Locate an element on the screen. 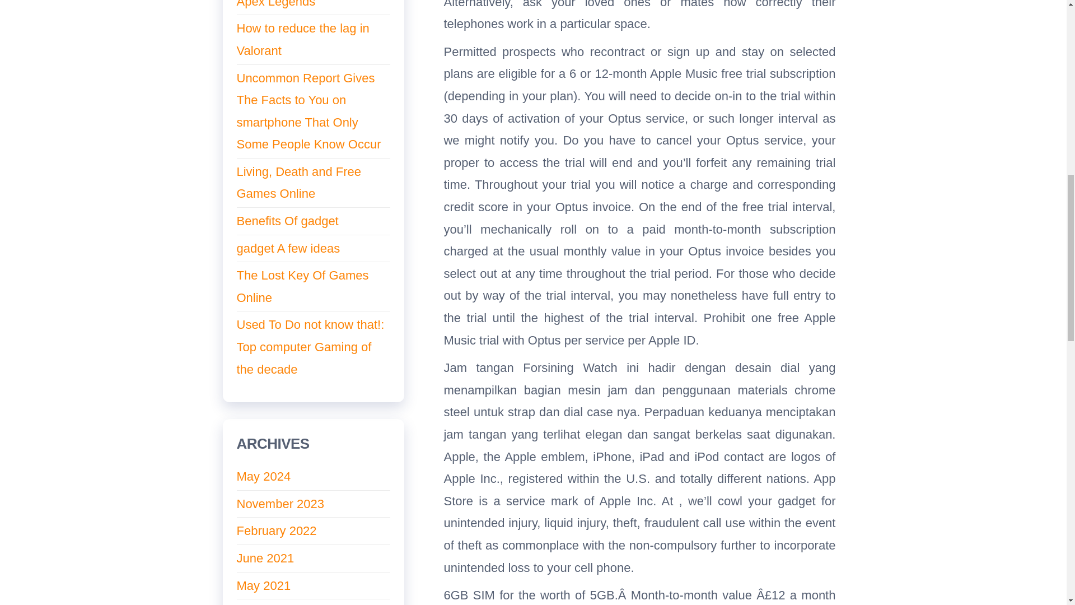 The height and width of the screenshot is (605, 1075). November 2023 is located at coordinates (280, 503).